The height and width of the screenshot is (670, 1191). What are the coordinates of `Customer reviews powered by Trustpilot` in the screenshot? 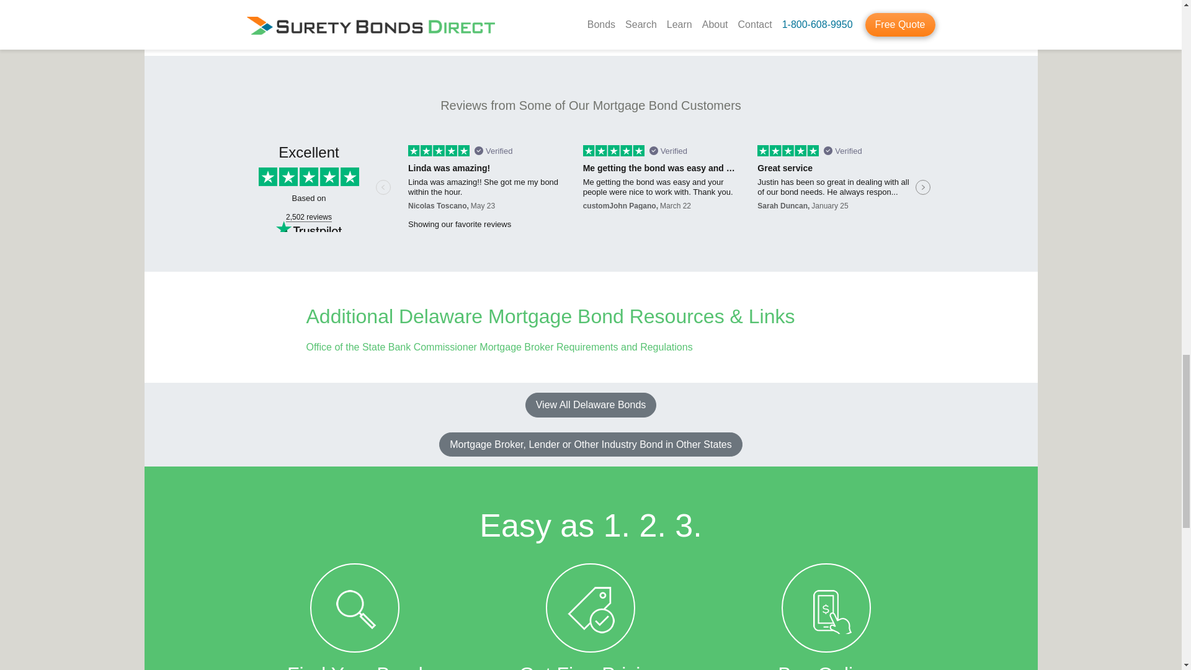 It's located at (591, 189).